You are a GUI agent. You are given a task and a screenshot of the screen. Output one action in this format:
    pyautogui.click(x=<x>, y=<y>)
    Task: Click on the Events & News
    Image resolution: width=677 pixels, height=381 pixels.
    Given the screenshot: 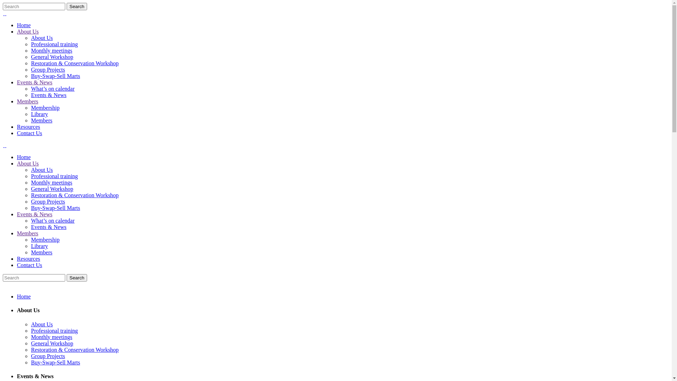 What is the action you would take?
    pyautogui.click(x=35, y=83)
    